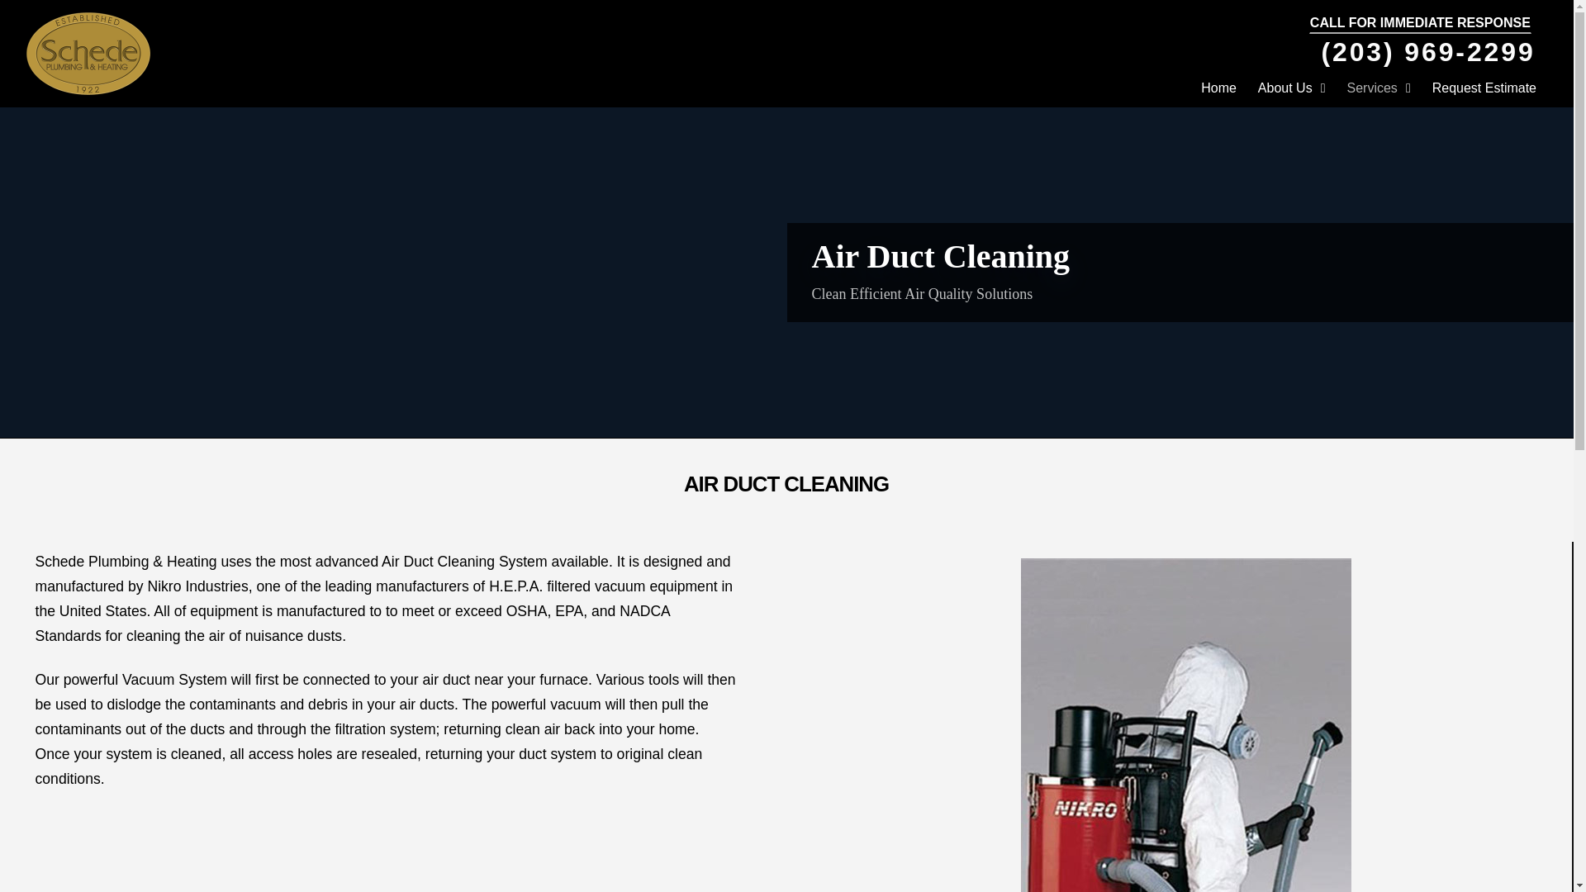 The image size is (1586, 892). What do you see at coordinates (1379, 88) in the screenshot?
I see `Services` at bounding box center [1379, 88].